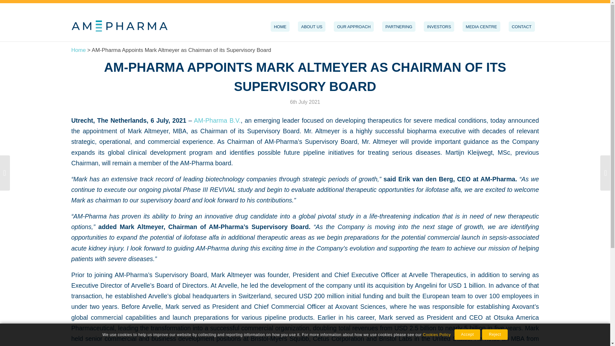 The height and width of the screenshot is (346, 615). I want to click on Home, so click(78, 50).